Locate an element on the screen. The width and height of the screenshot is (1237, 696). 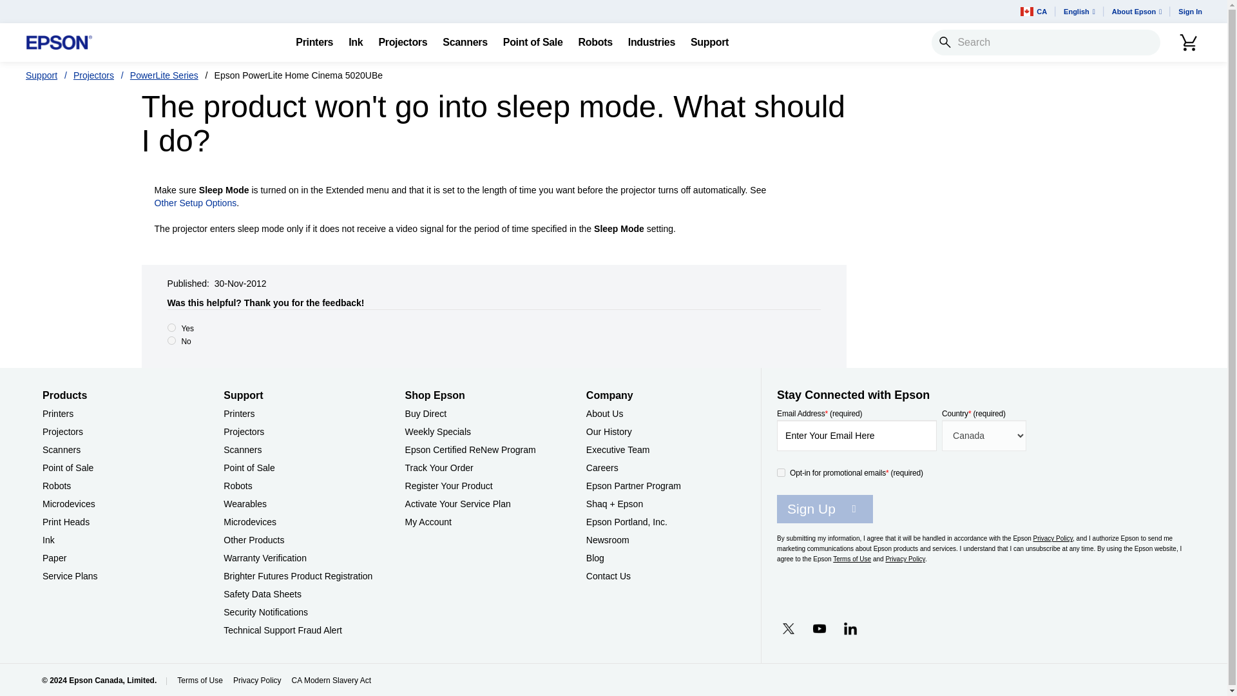
Epson Logo is located at coordinates (59, 43).